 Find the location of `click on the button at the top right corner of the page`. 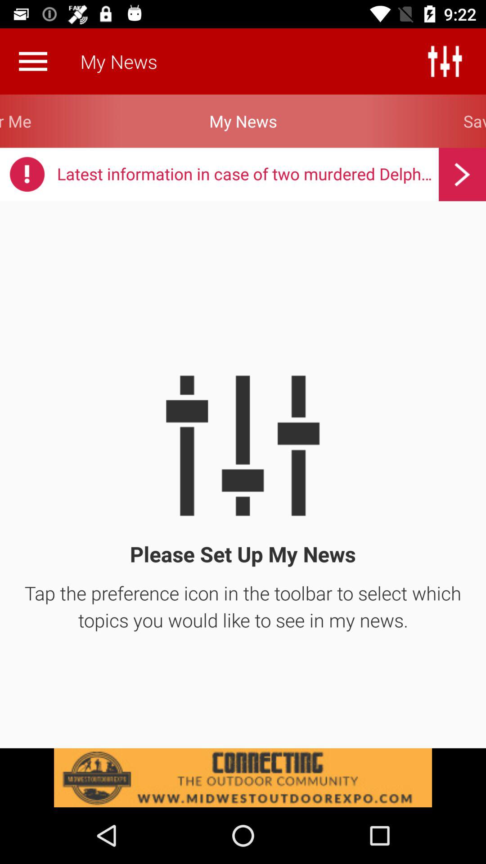

click on the button at the top right corner of the page is located at coordinates (445, 61).